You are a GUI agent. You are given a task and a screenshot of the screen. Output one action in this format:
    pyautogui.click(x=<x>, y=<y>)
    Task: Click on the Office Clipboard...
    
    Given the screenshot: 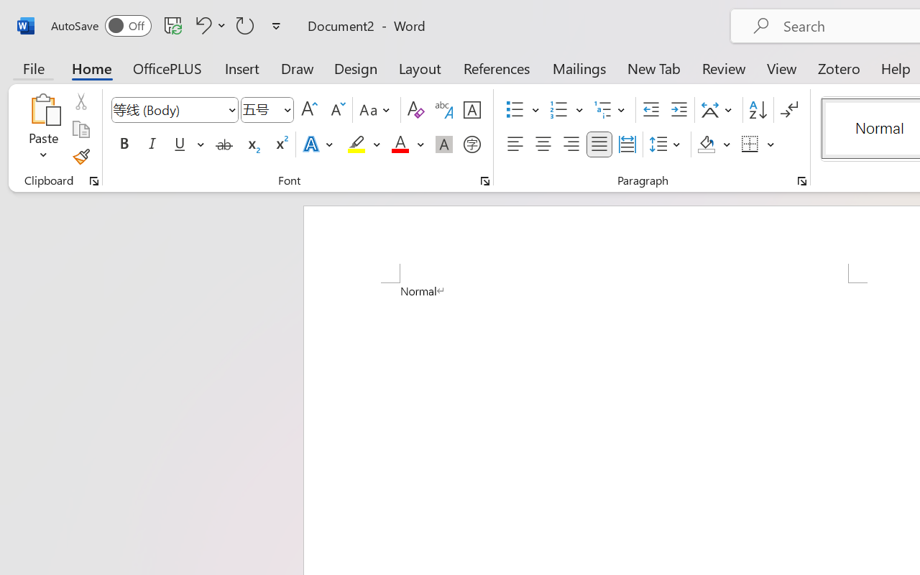 What is the action you would take?
    pyautogui.click(x=94, y=181)
    